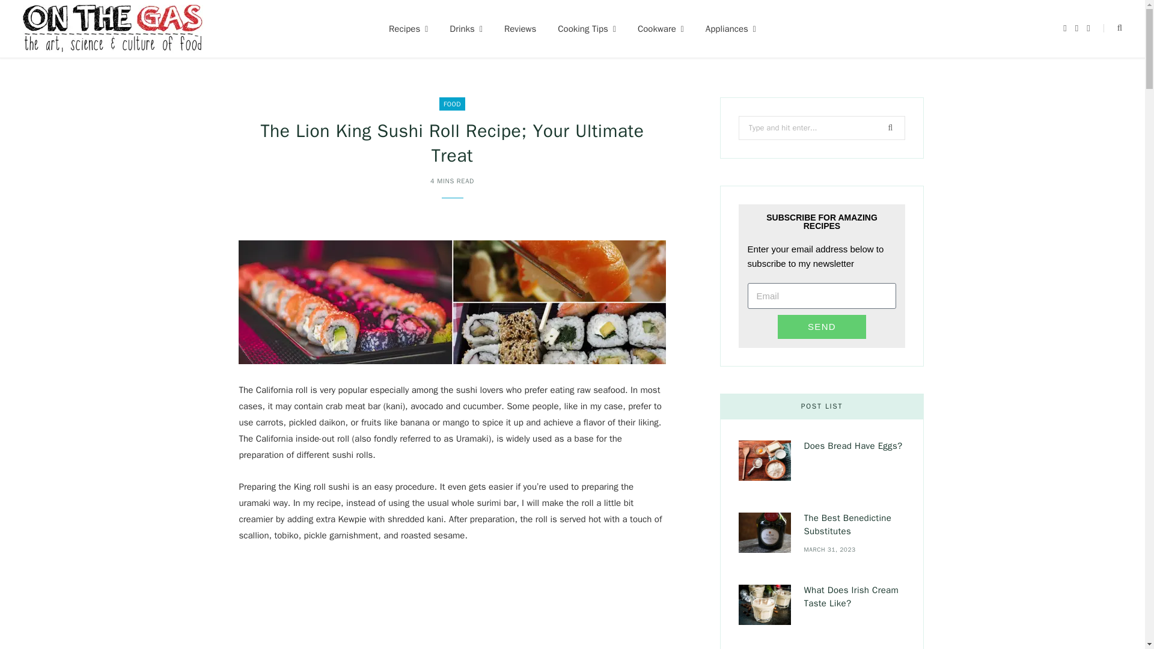 Image resolution: width=1154 pixels, height=649 pixels. I want to click on Drinks, so click(466, 29).